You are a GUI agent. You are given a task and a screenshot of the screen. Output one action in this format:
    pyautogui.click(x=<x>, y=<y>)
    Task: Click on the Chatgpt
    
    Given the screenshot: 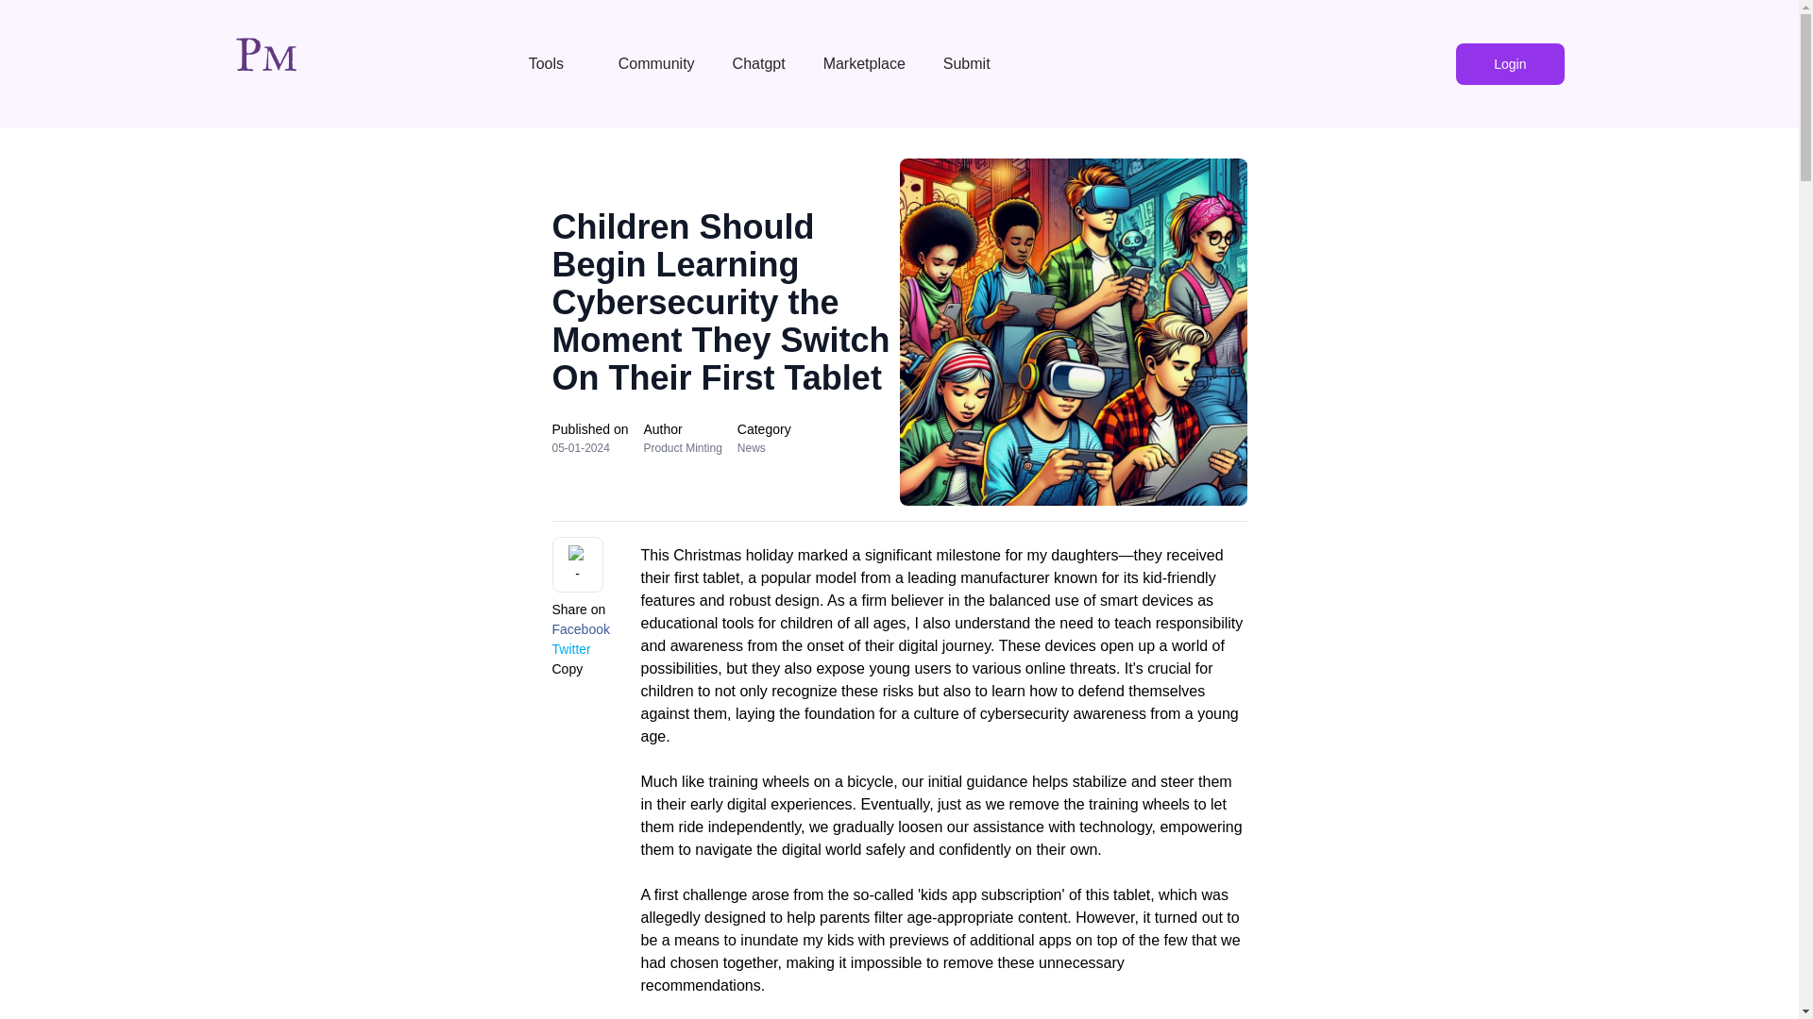 What is the action you would take?
    pyautogui.click(x=759, y=63)
    